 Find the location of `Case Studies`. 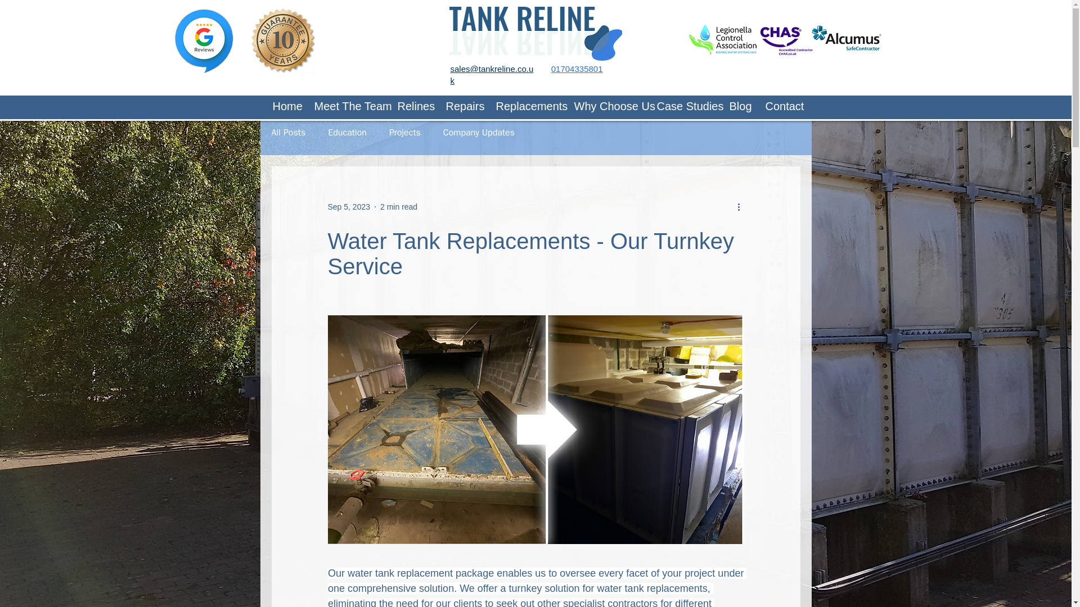

Case Studies is located at coordinates (684, 106).